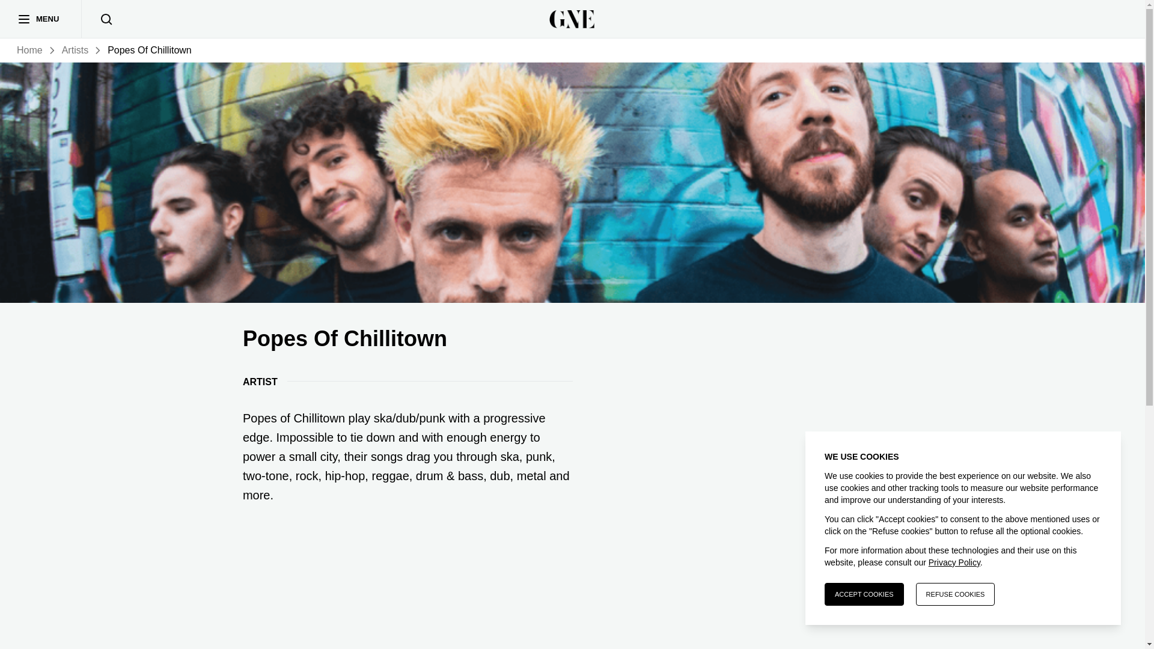  Describe the element at coordinates (75, 50) in the screenshot. I see `Artists` at that location.